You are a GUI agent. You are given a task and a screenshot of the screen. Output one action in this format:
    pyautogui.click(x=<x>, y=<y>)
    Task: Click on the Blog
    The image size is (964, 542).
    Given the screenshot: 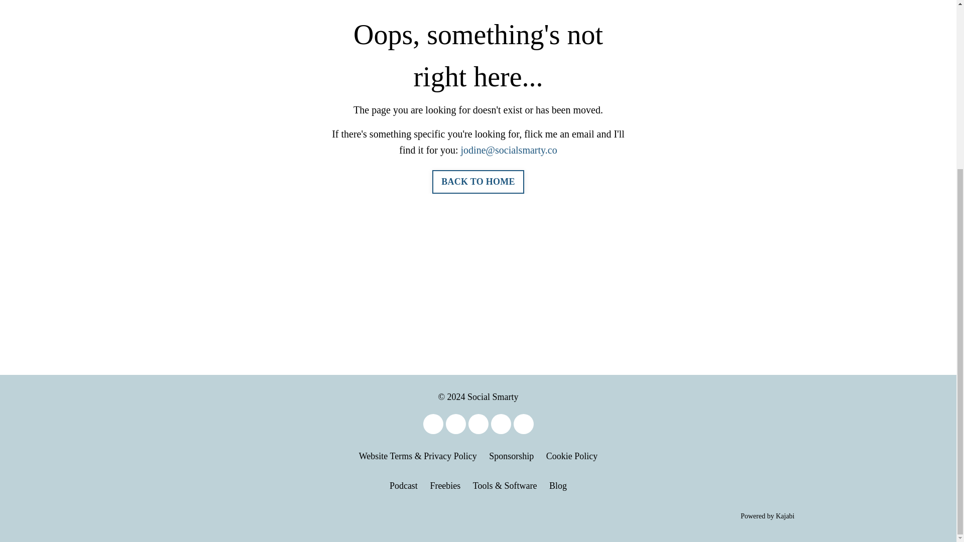 What is the action you would take?
    pyautogui.click(x=558, y=486)
    